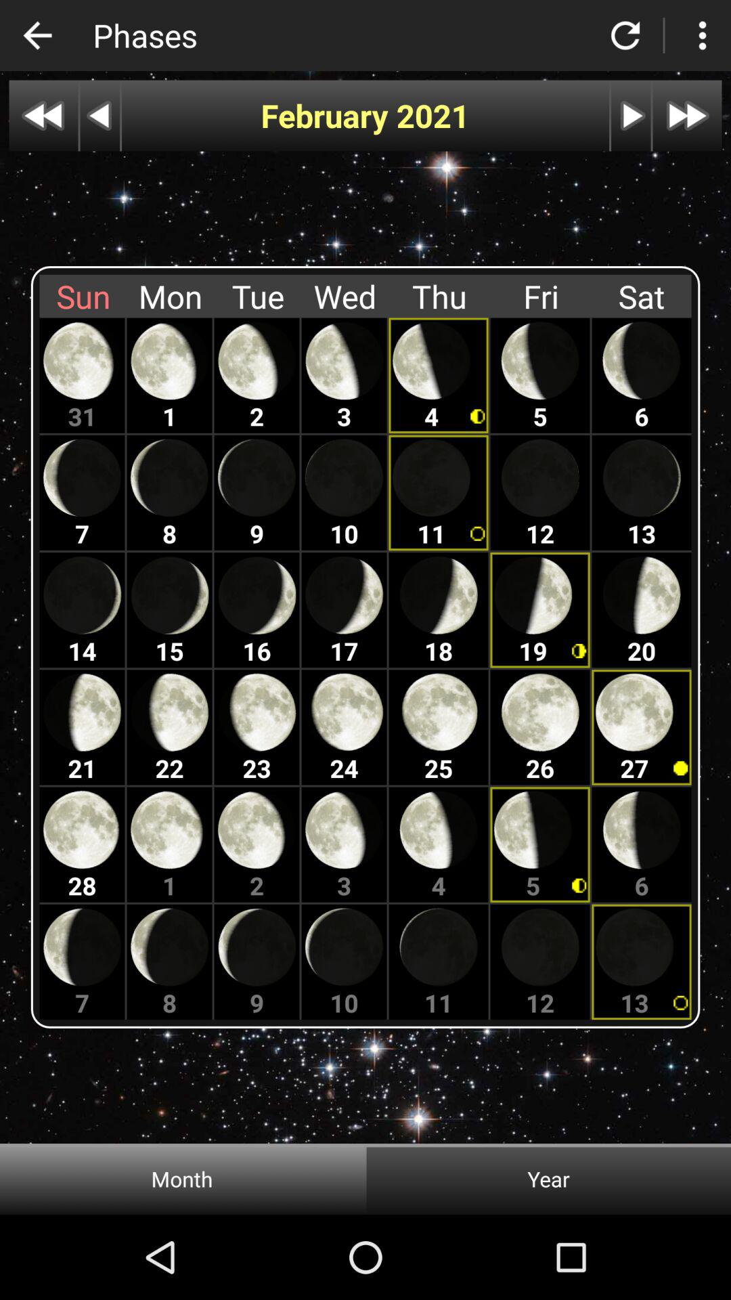  Describe the element at coordinates (37, 35) in the screenshot. I see `go back` at that location.